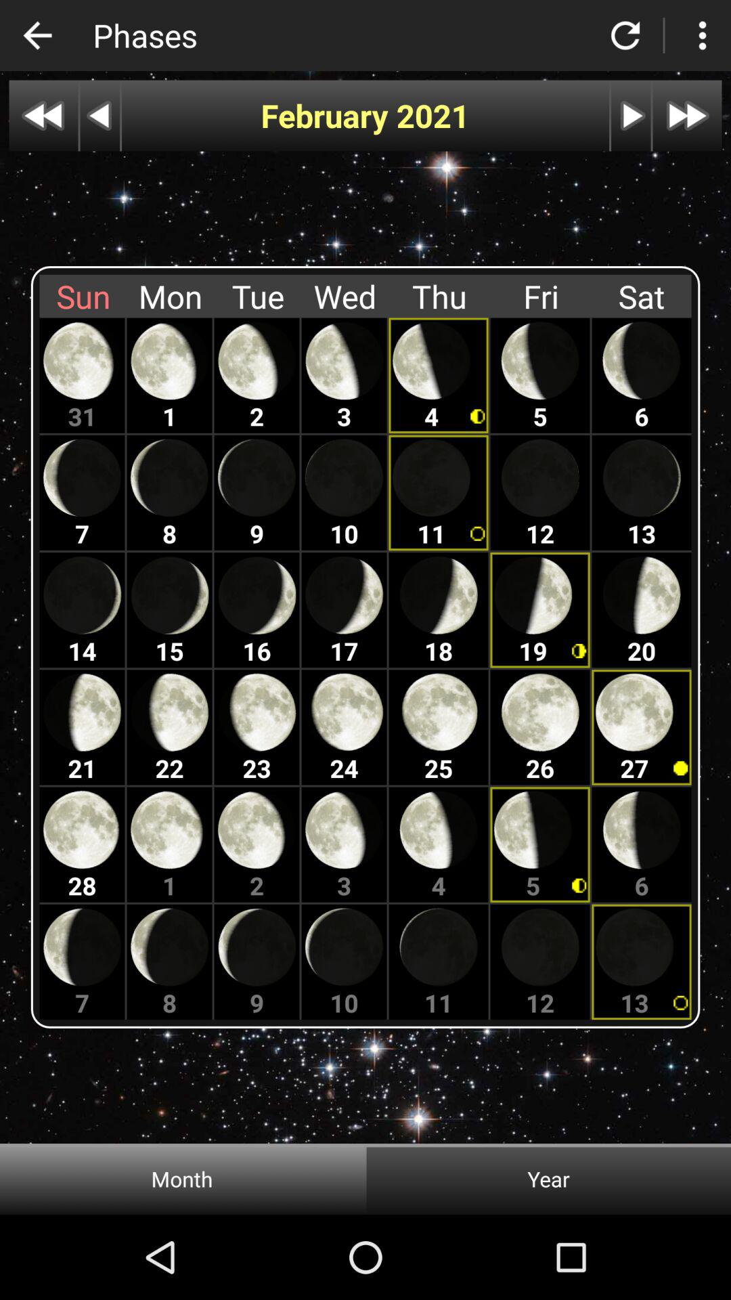  Describe the element at coordinates (37, 35) in the screenshot. I see `go back` at that location.